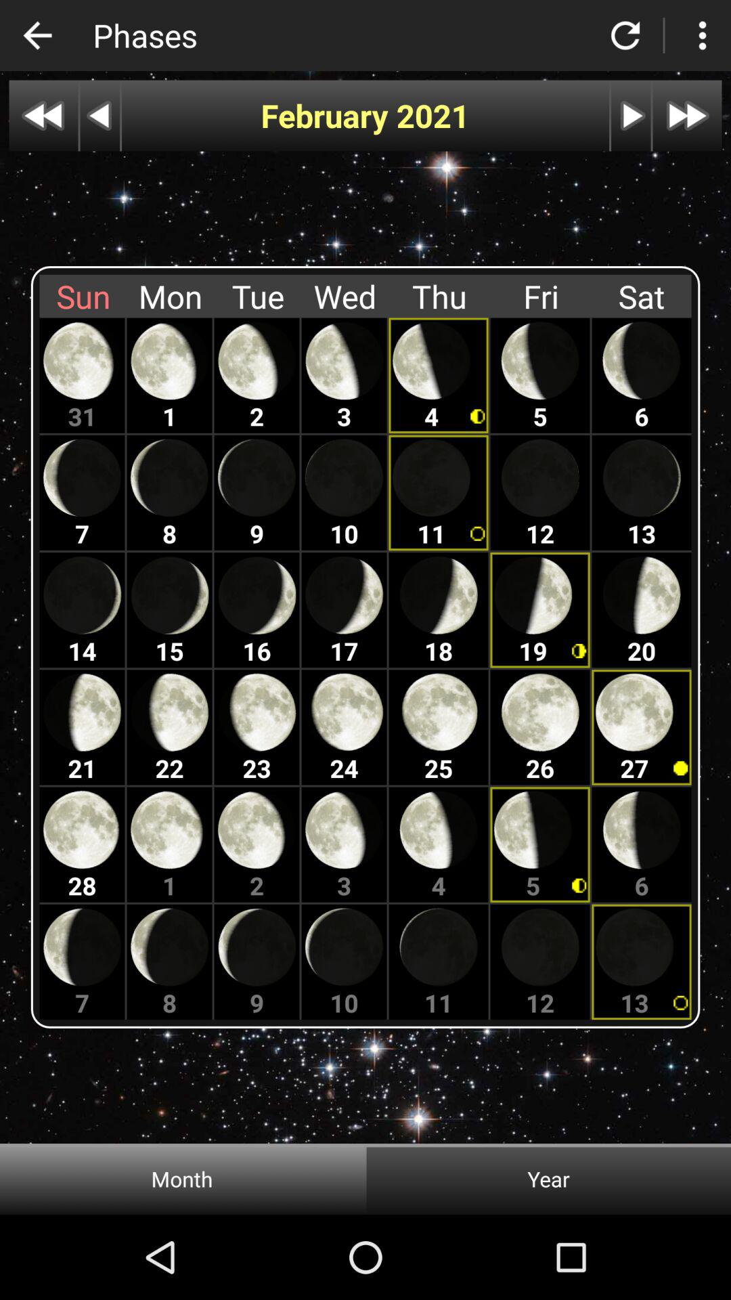  Describe the element at coordinates (37, 35) in the screenshot. I see `go back` at that location.